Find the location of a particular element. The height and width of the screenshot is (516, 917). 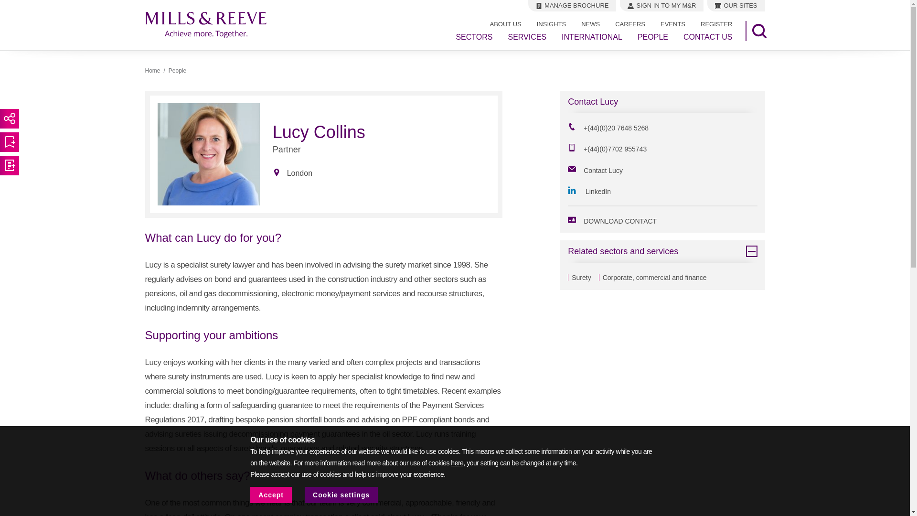

Call Lucy is located at coordinates (607, 147).